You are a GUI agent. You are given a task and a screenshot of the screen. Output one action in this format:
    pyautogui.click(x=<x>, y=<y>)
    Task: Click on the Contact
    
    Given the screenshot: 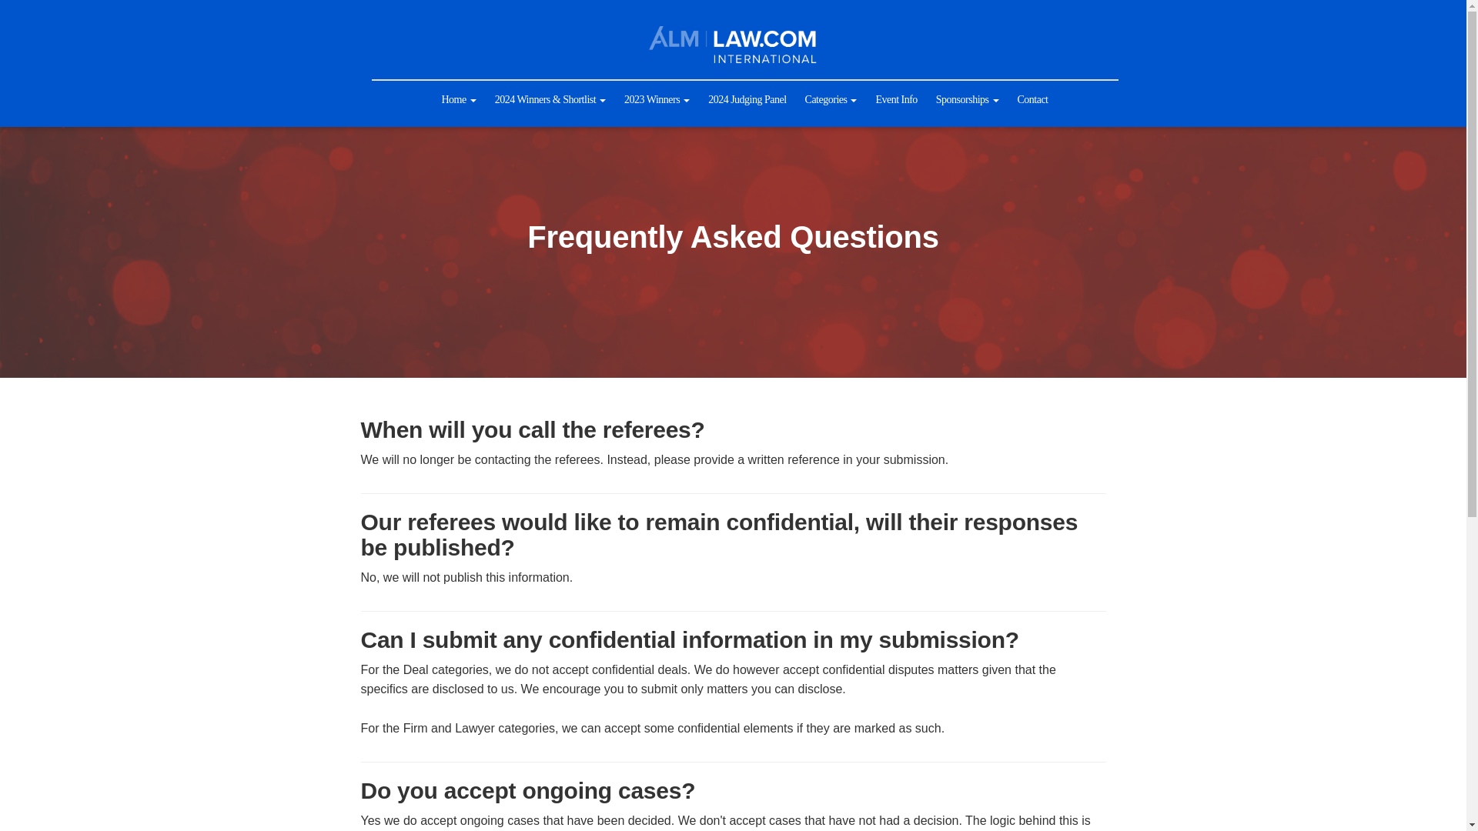 What is the action you would take?
    pyautogui.click(x=1032, y=100)
    